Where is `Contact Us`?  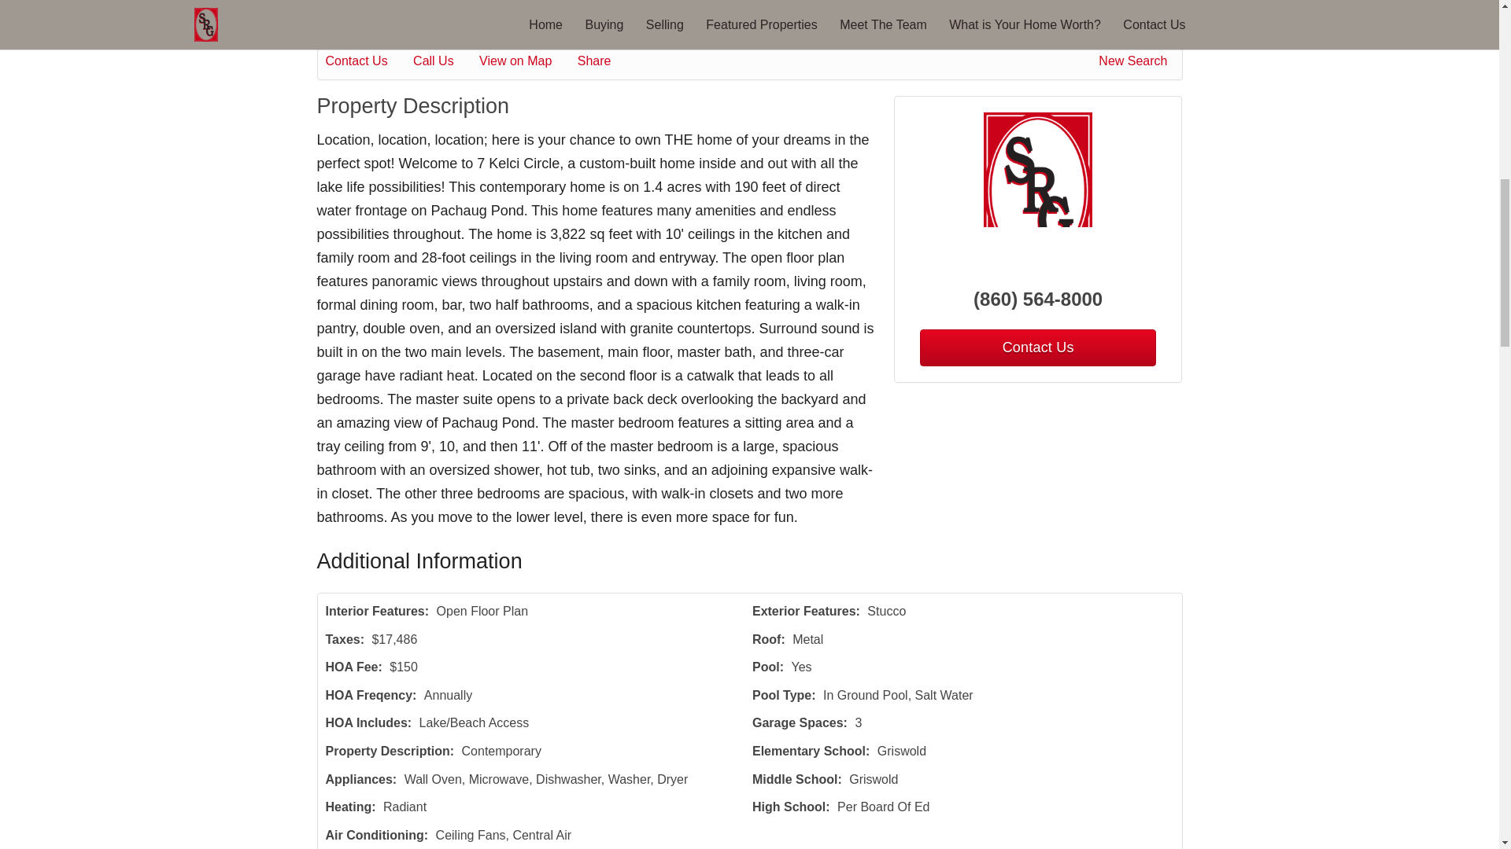 Contact Us is located at coordinates (368, 61).